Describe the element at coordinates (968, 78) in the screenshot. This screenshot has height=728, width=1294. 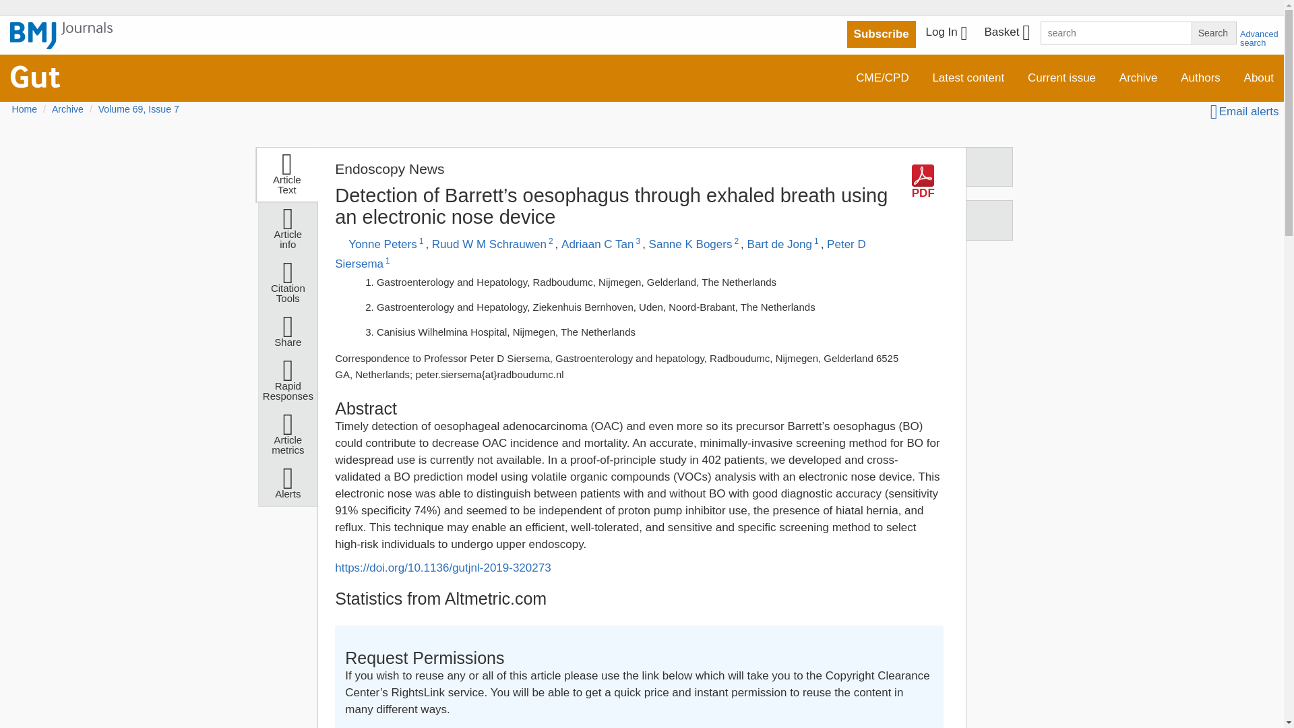
I see `Latest content` at that location.